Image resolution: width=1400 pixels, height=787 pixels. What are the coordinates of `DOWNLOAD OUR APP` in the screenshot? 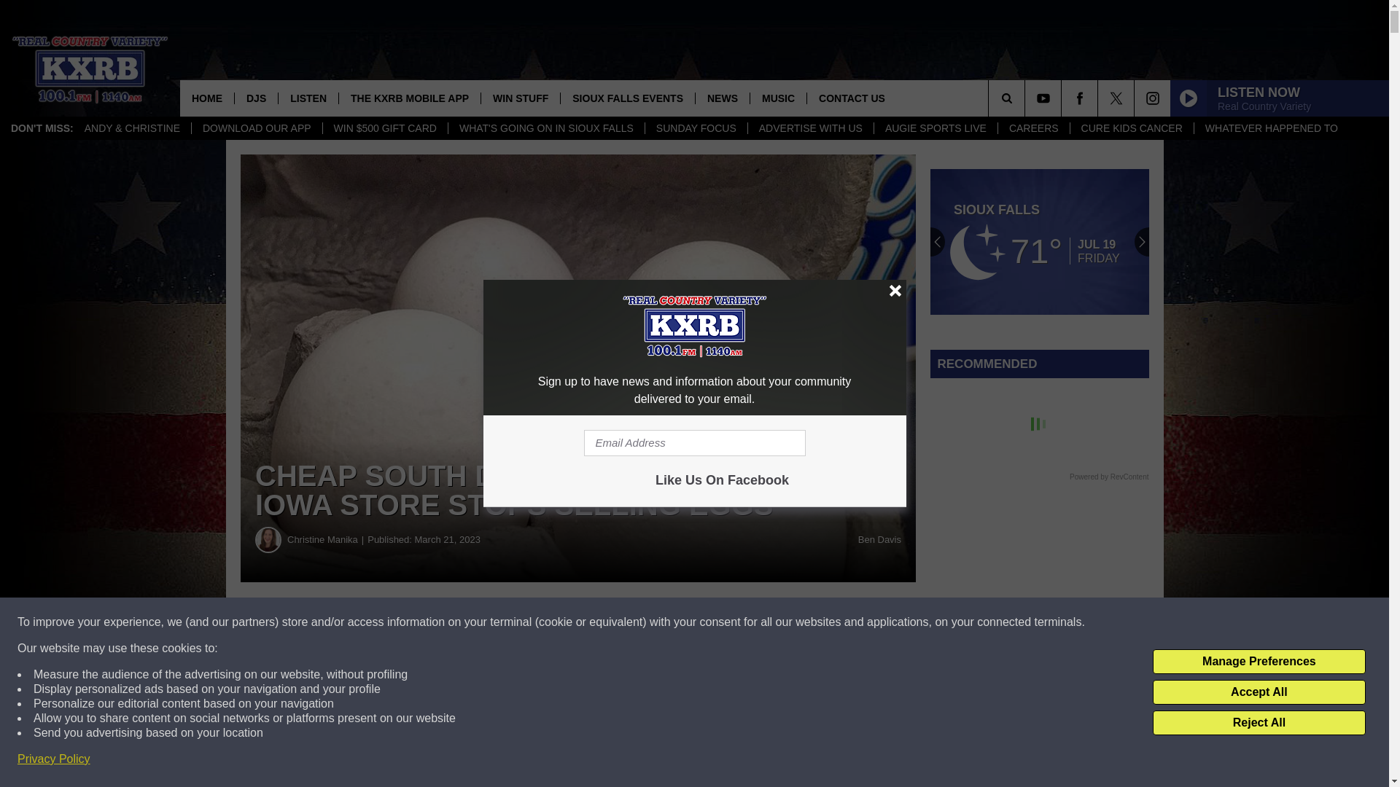 It's located at (256, 128).